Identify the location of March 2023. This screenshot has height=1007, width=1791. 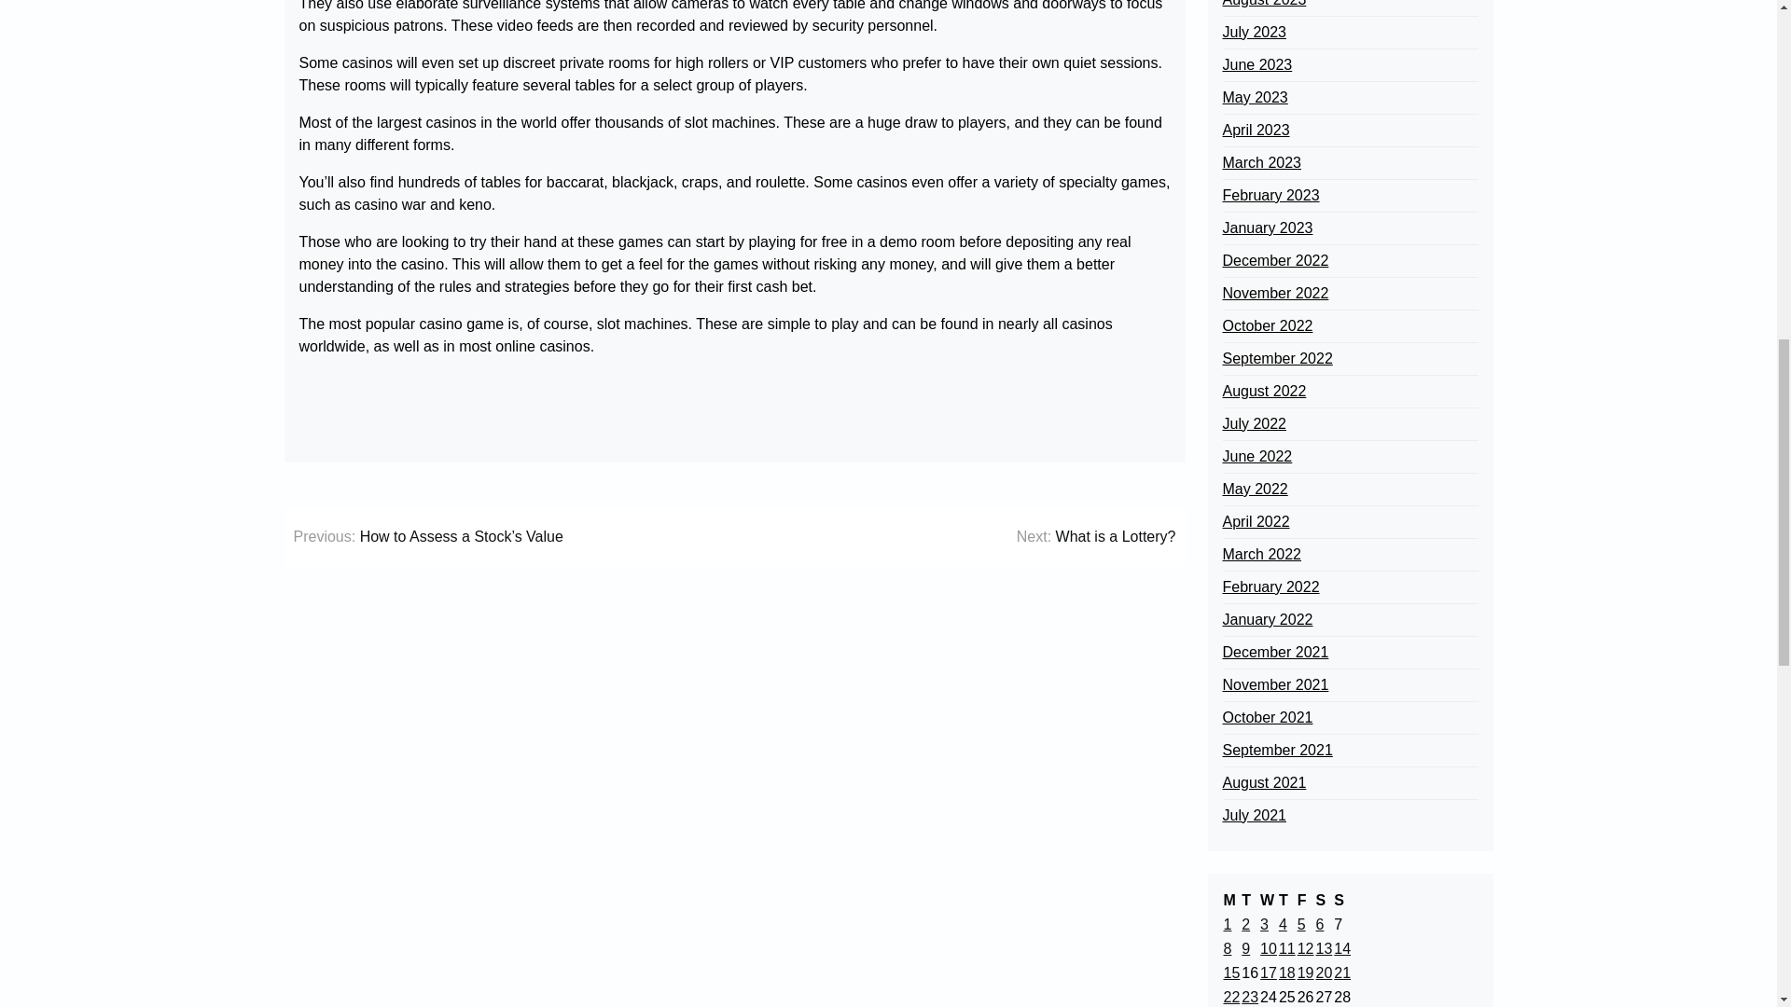
(1261, 162).